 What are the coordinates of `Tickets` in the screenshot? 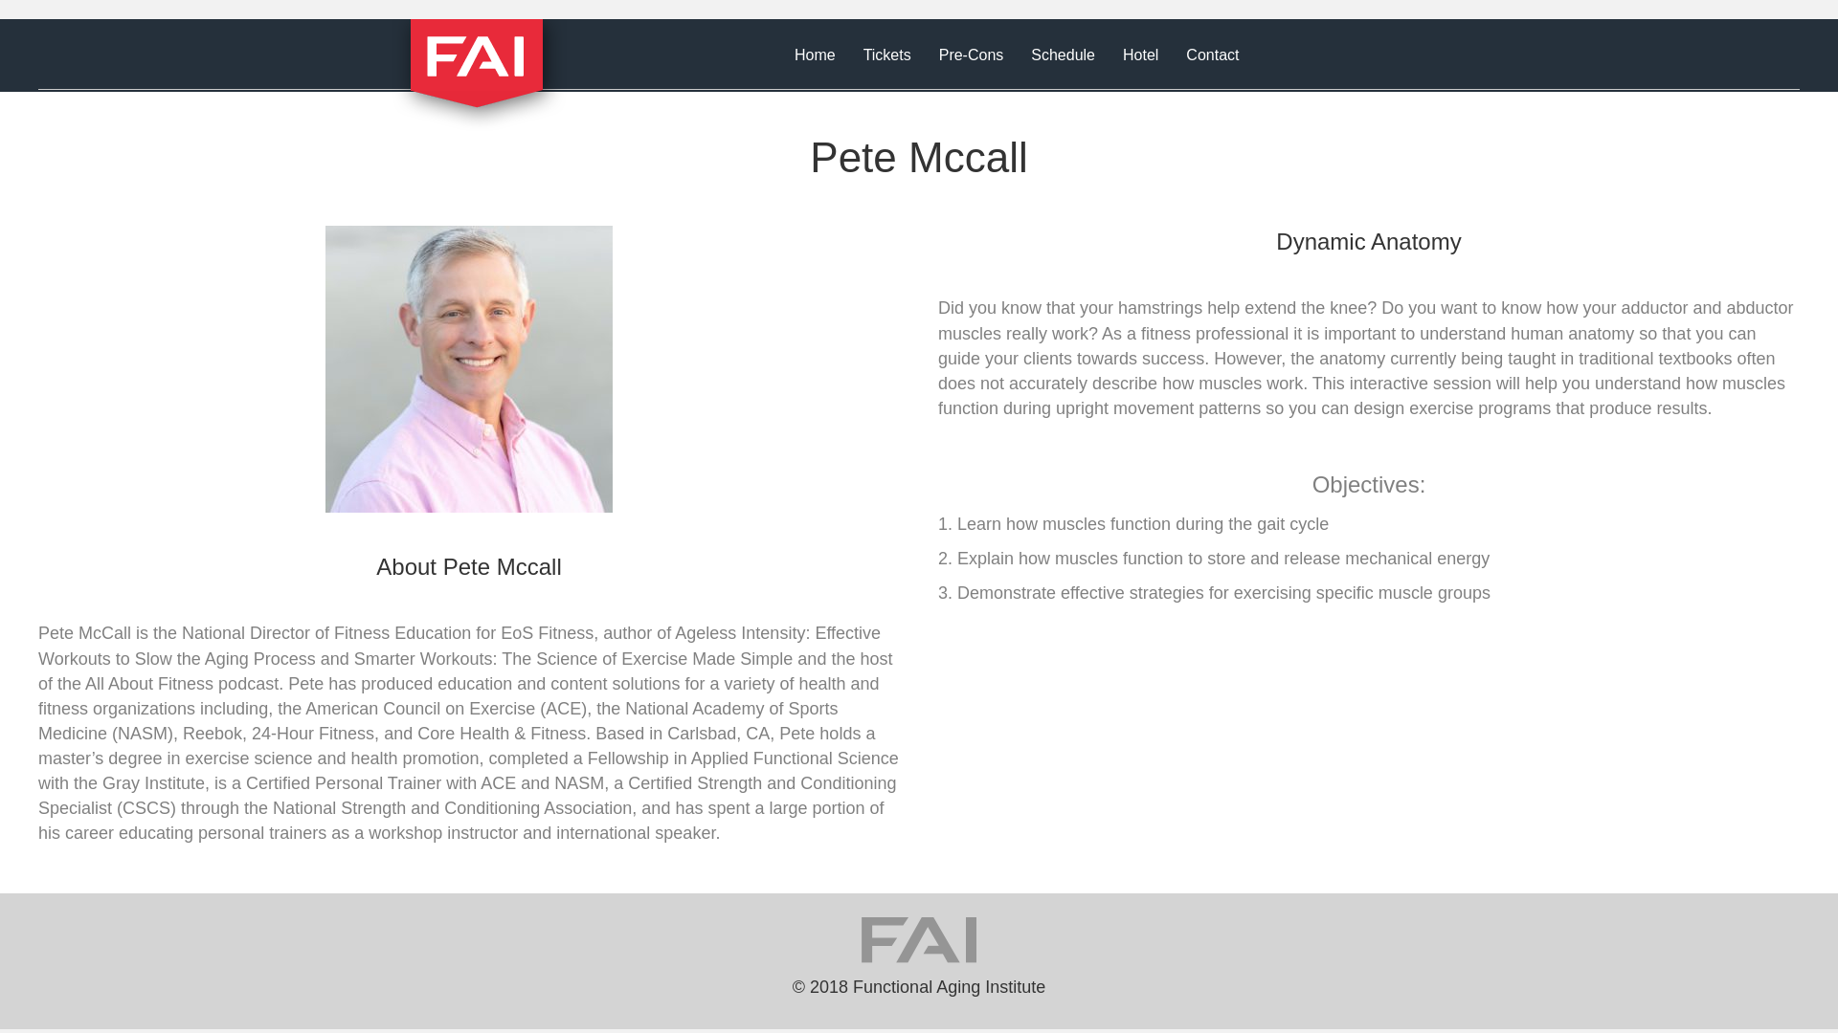 It's located at (886, 55).